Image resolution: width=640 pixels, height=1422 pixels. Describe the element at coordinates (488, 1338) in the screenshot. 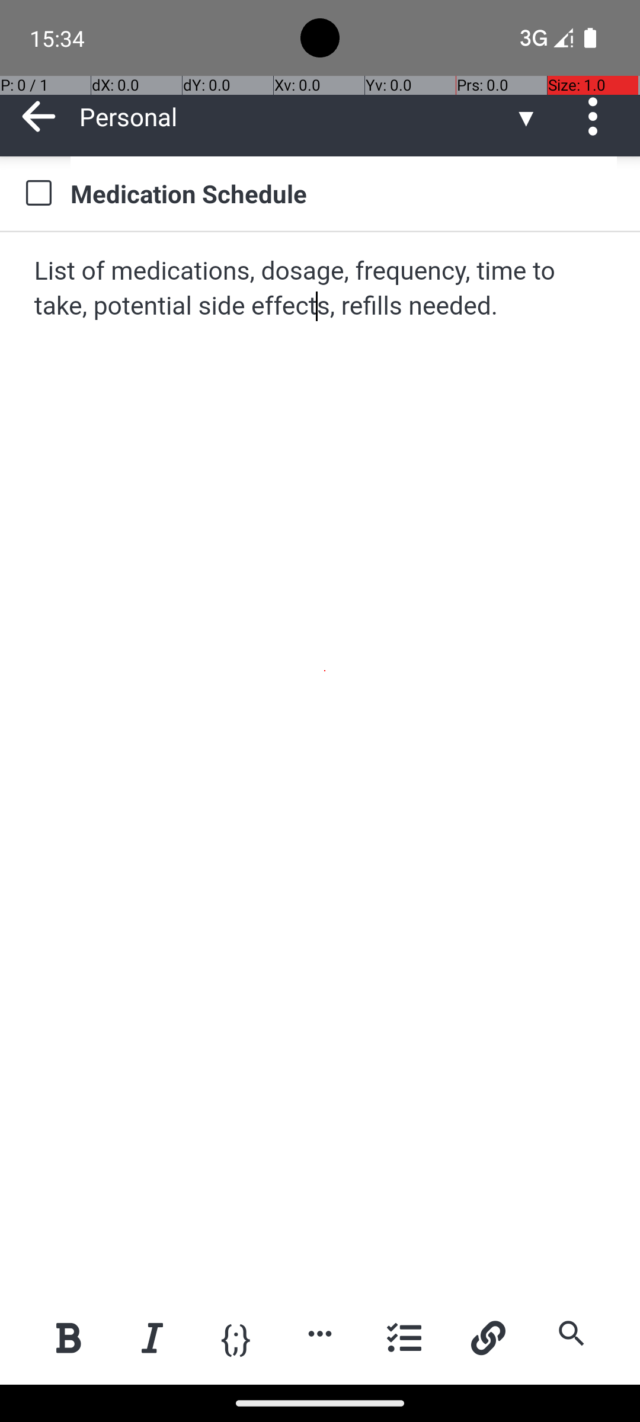

I see `Link` at that location.